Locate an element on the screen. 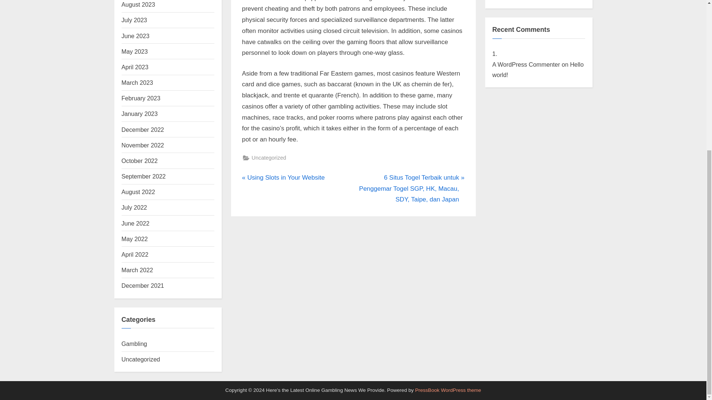 The height and width of the screenshot is (400, 712). May 2022 is located at coordinates (135, 239).